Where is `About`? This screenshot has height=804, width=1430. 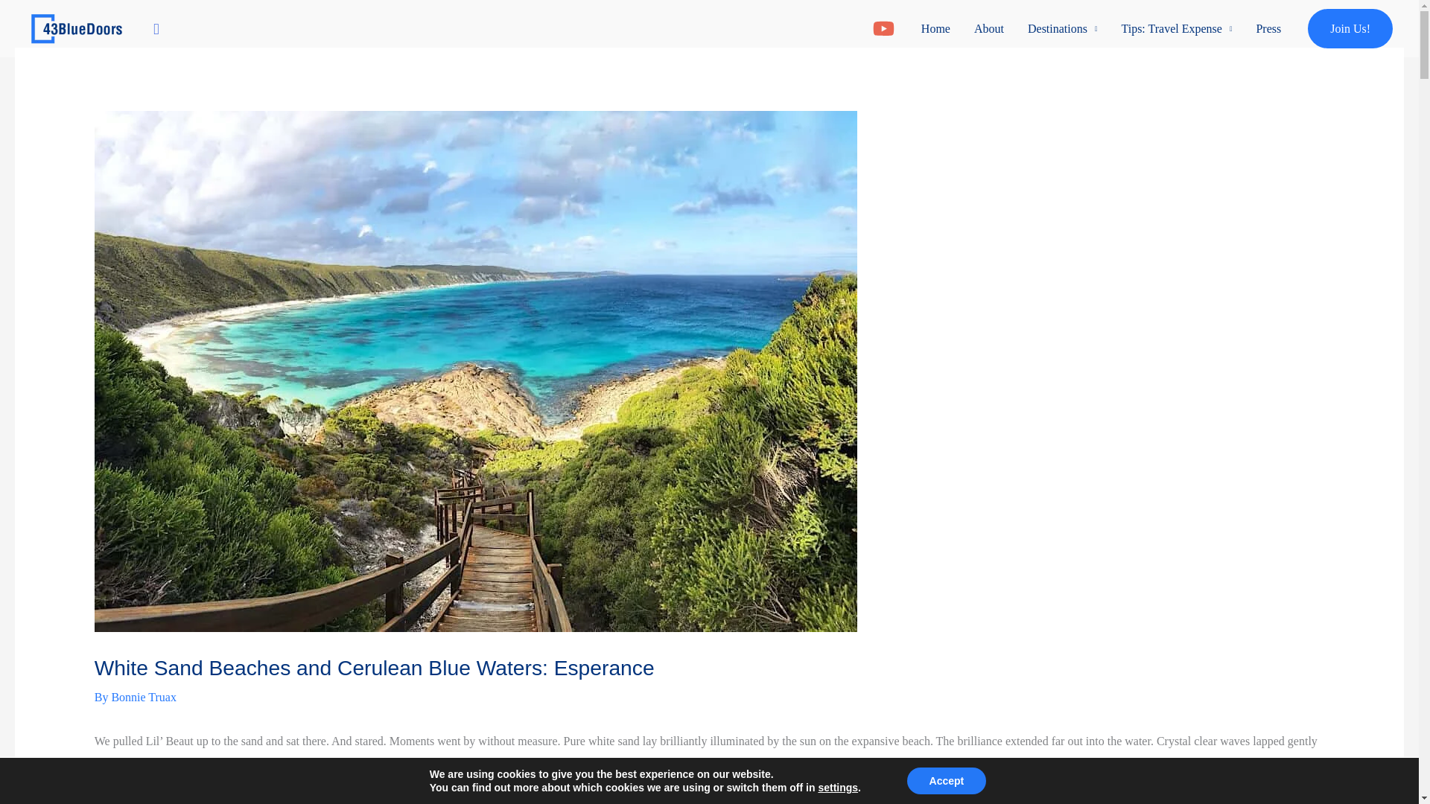
About is located at coordinates (989, 29).